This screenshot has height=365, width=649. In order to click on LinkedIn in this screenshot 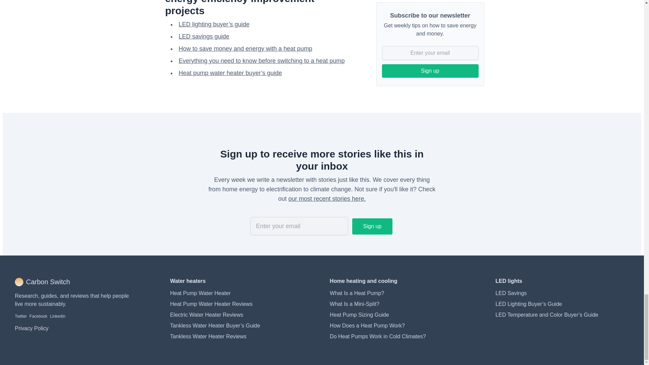, I will do `click(57, 316)`.